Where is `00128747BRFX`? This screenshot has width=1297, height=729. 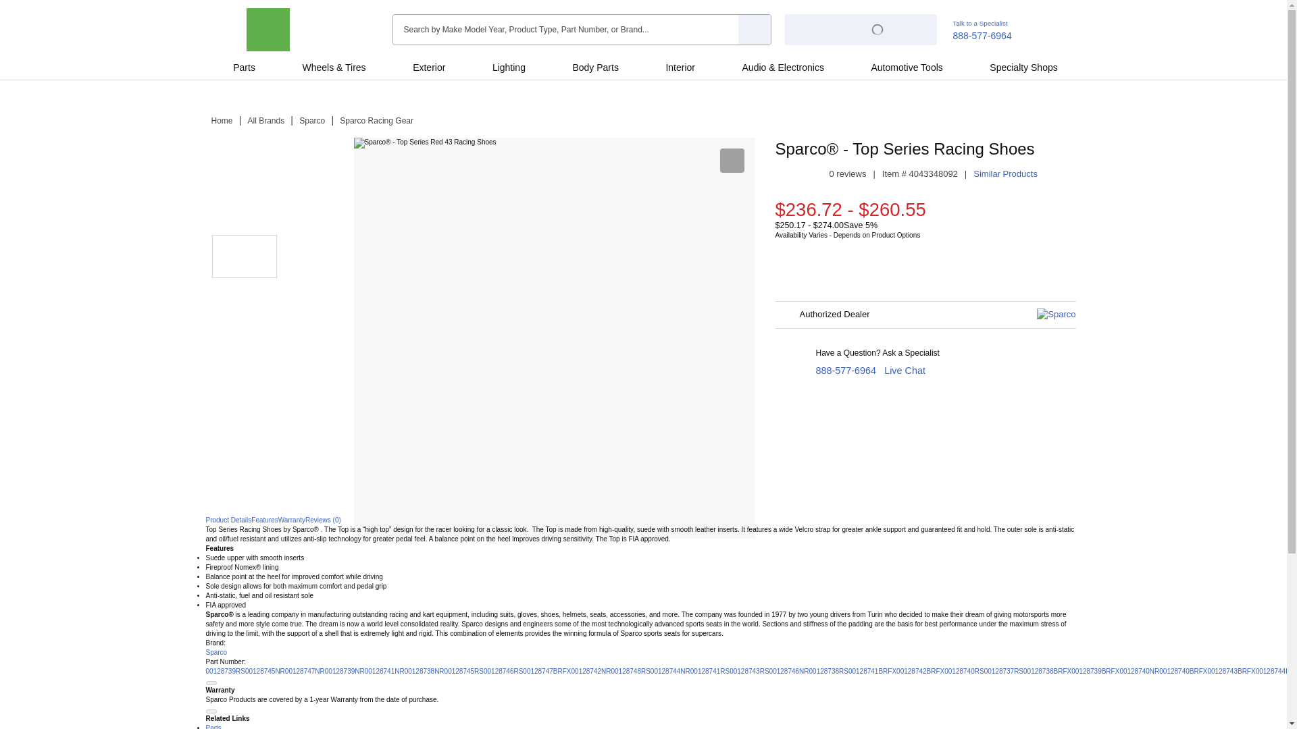 00128747BRFX is located at coordinates (546, 671).